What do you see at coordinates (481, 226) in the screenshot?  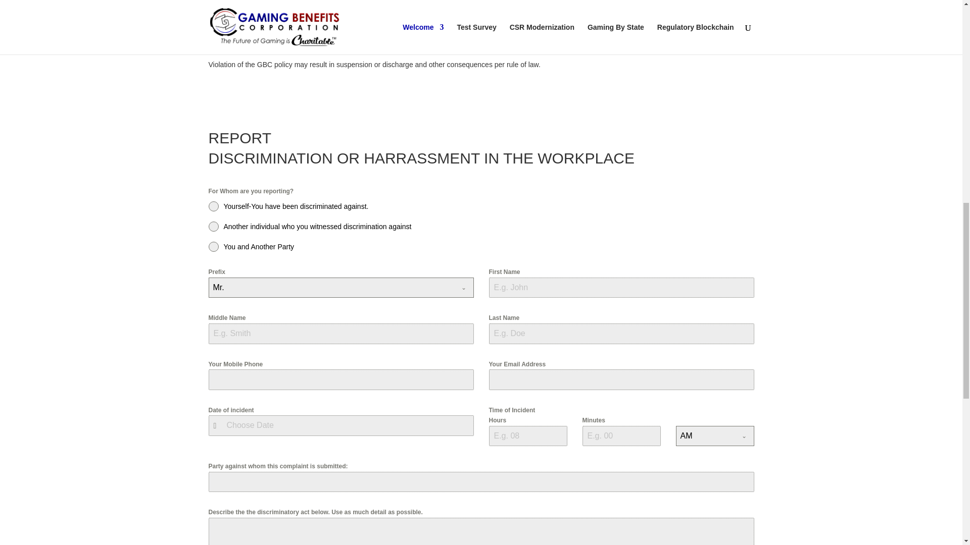 I see `Another individual who you witnessed discrimination against` at bounding box center [481, 226].